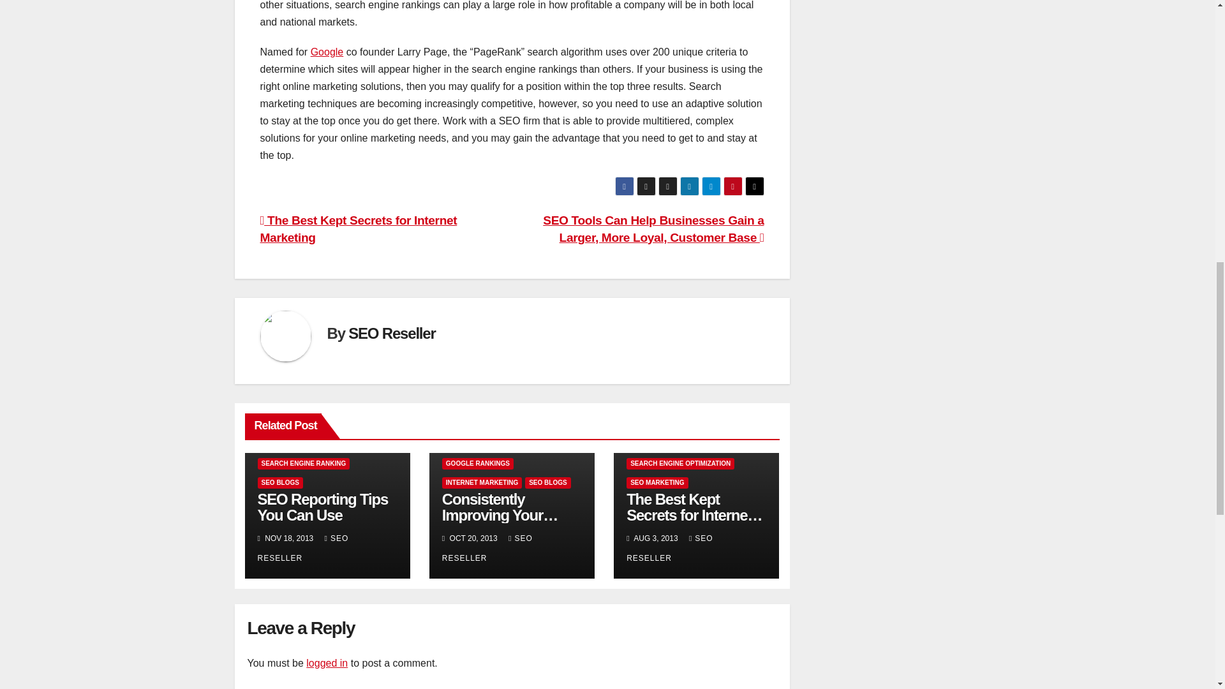  I want to click on The Best Kept Secrets for Internet Marketing, so click(359, 228).